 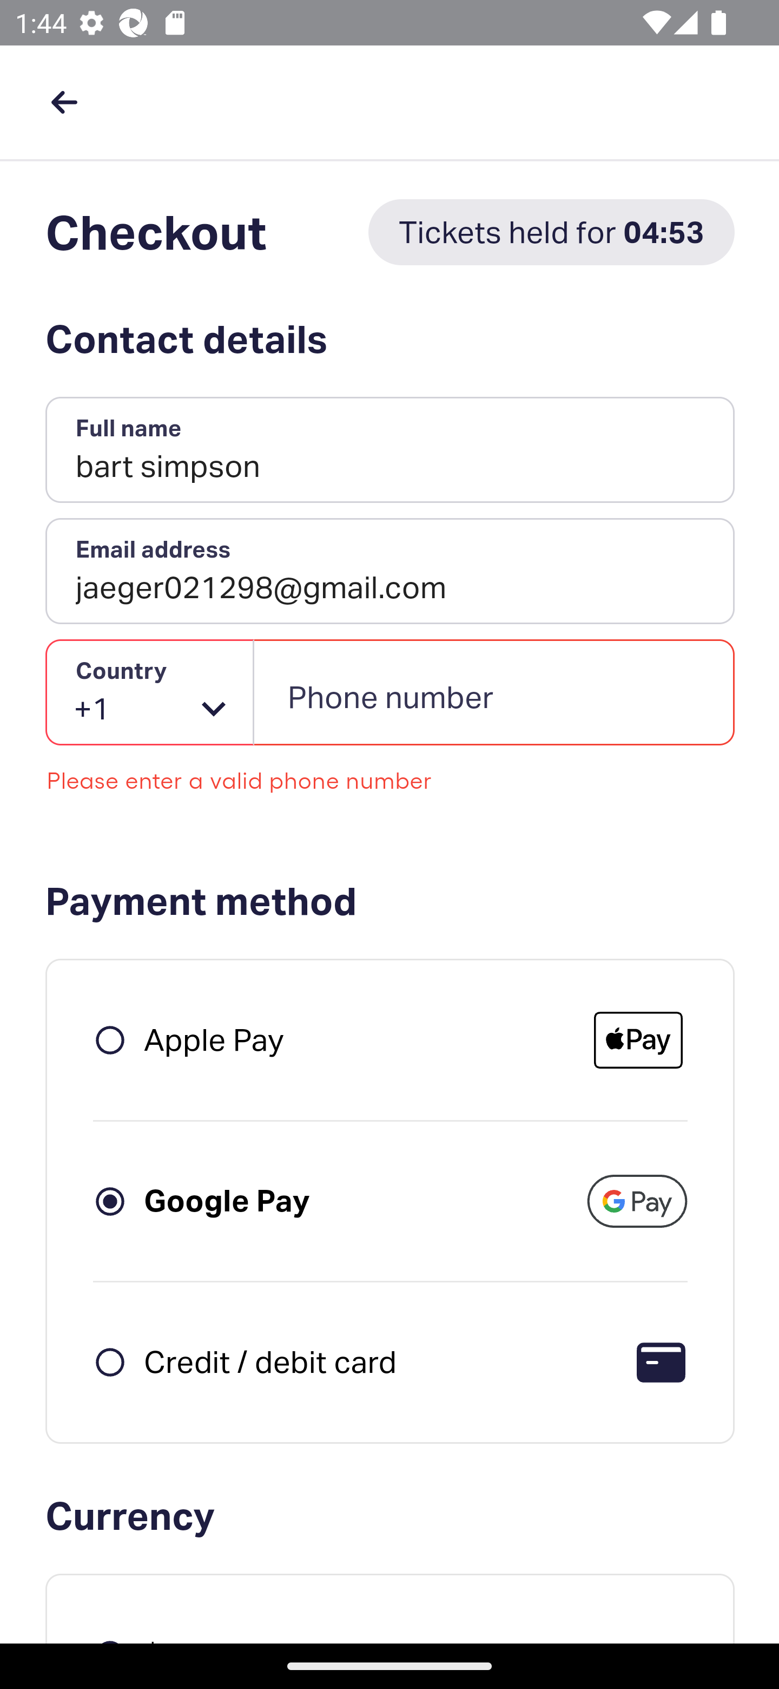 What do you see at coordinates (64, 102) in the screenshot?
I see `back button` at bounding box center [64, 102].